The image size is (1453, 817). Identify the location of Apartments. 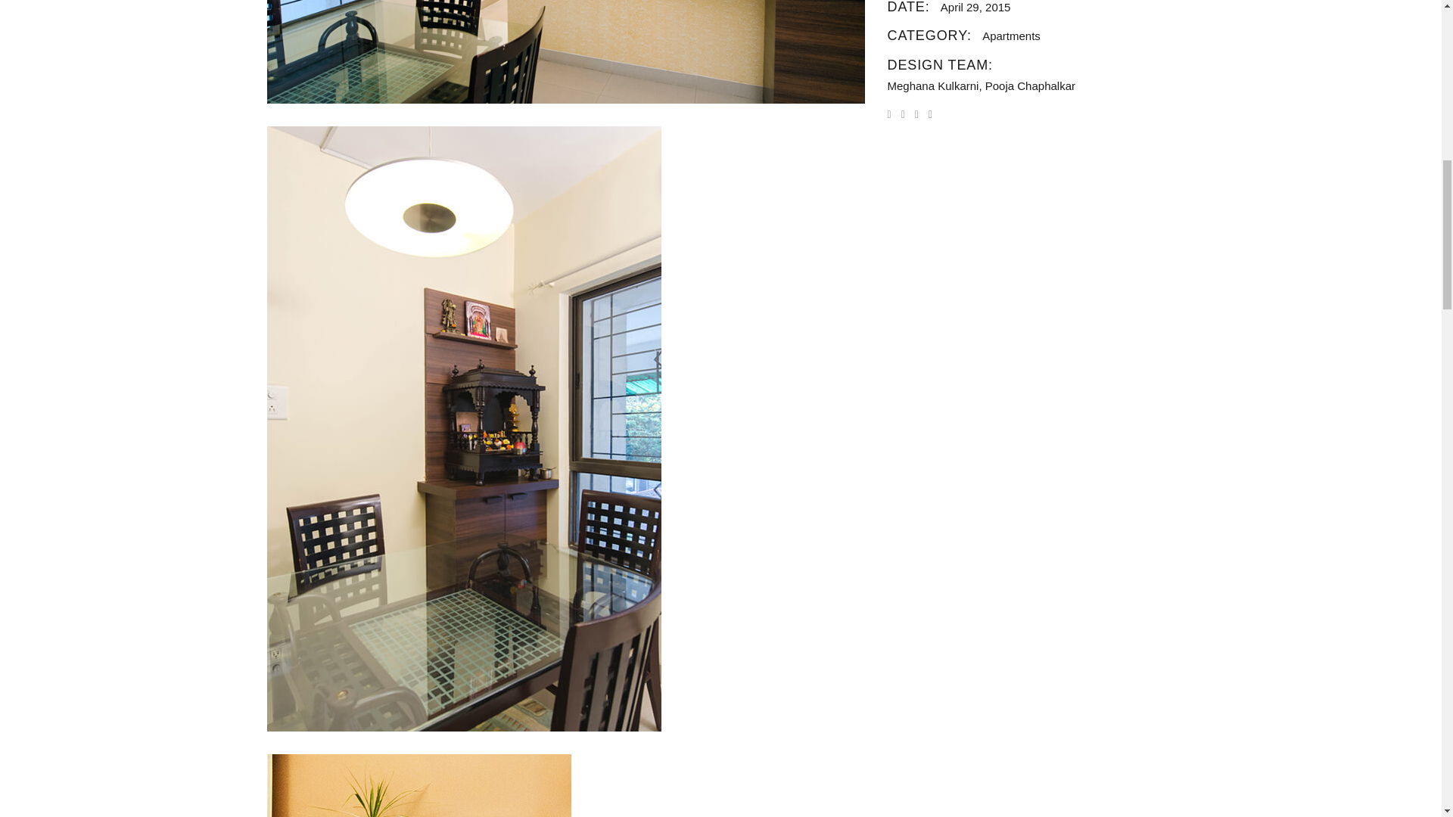
(1011, 36).